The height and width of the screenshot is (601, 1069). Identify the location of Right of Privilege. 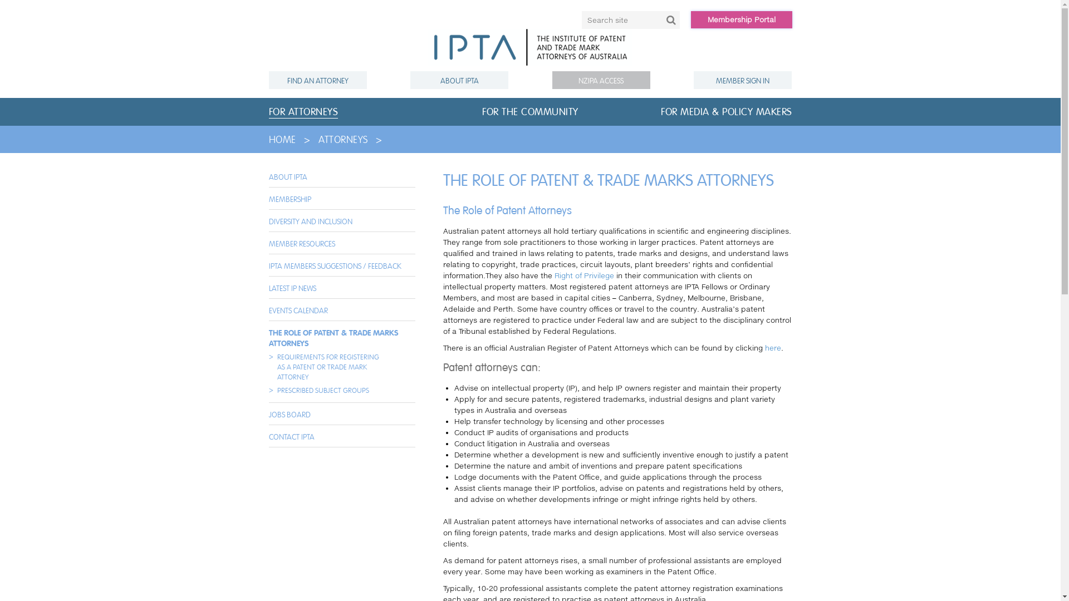
(585, 275).